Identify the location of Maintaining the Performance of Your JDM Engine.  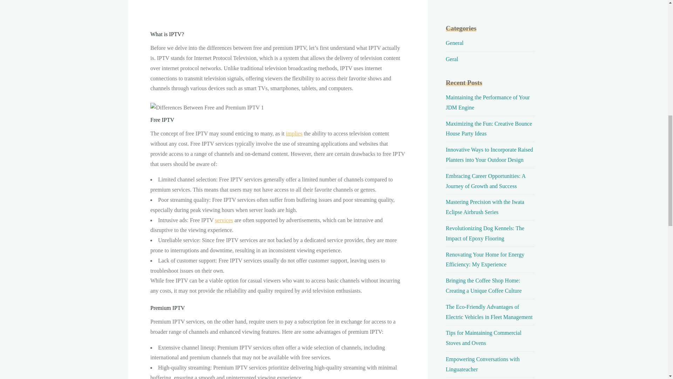
(488, 102).